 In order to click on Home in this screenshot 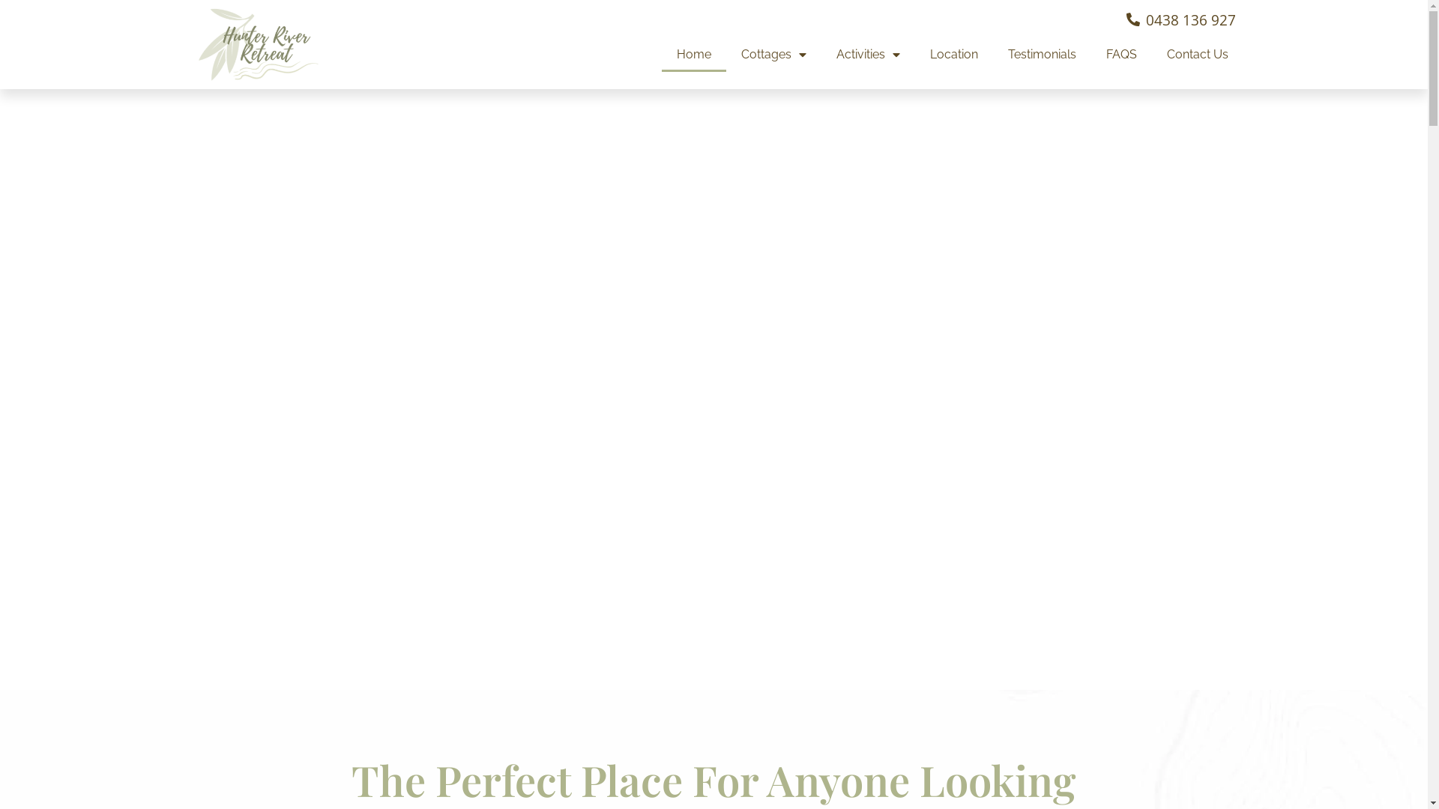, I will do `click(693, 55)`.